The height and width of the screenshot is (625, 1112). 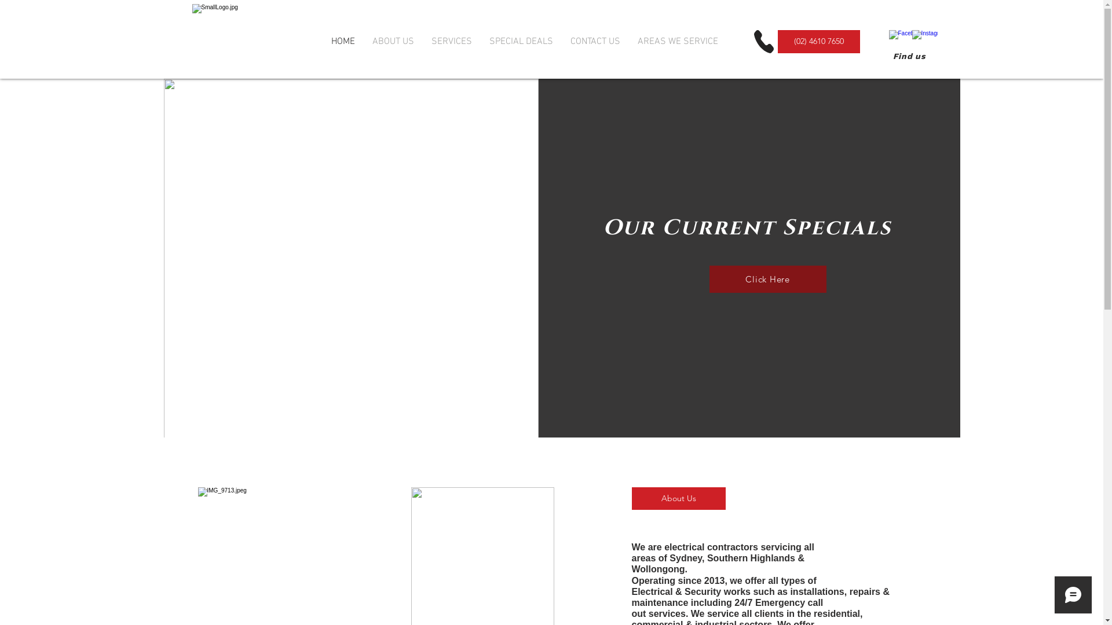 What do you see at coordinates (351, 283) in the screenshot?
I see `Modern Kitchen` at bounding box center [351, 283].